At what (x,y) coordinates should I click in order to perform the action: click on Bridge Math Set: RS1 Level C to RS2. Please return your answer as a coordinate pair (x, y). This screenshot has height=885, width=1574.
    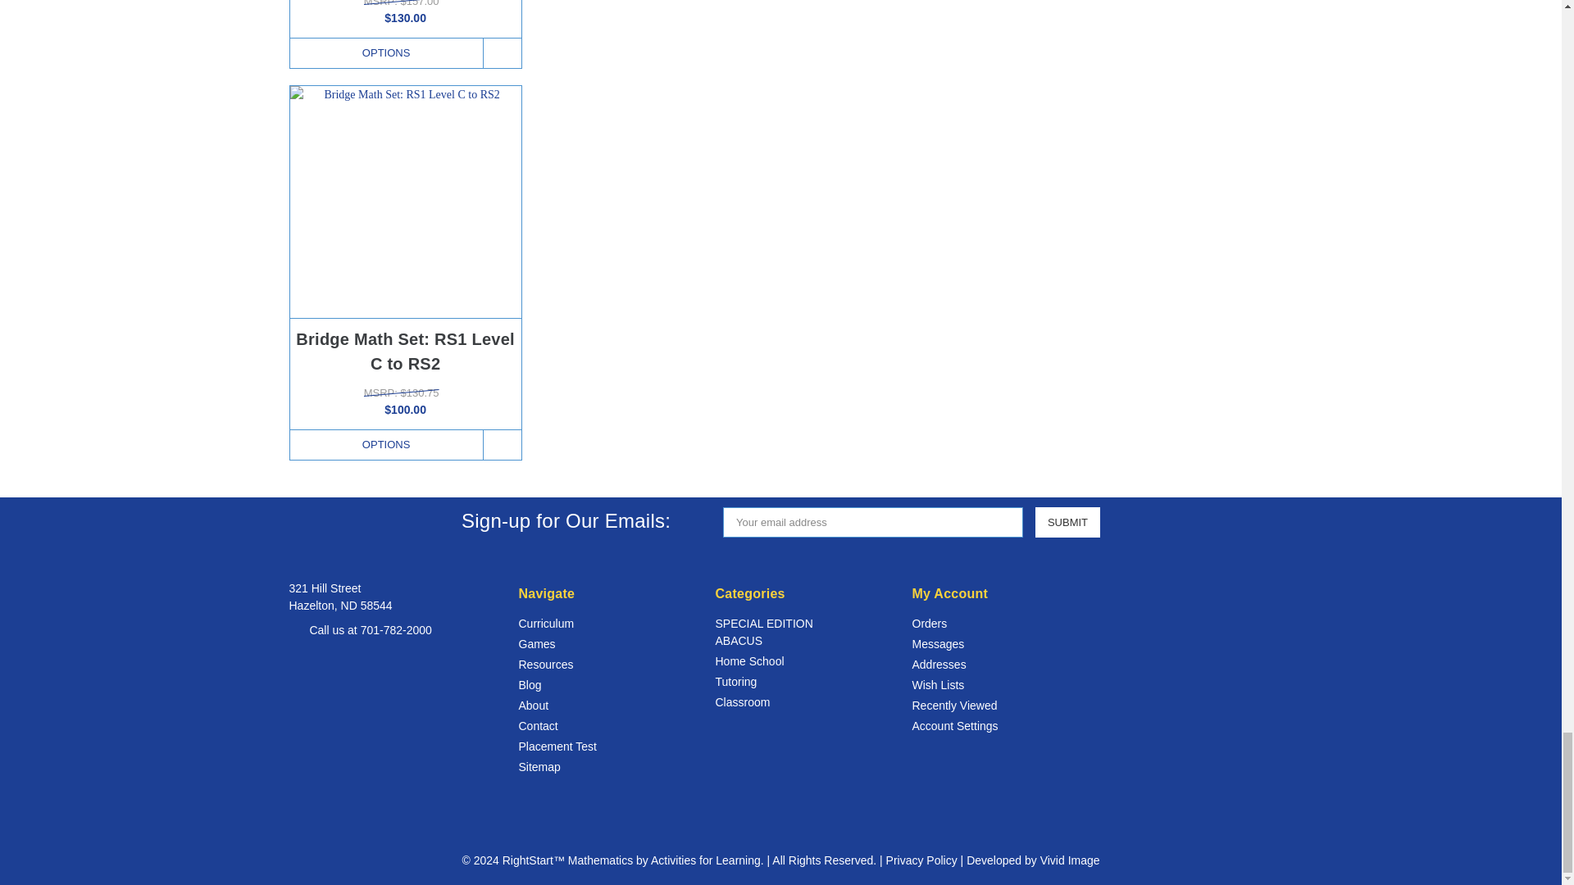
    Looking at the image, I should click on (405, 201).